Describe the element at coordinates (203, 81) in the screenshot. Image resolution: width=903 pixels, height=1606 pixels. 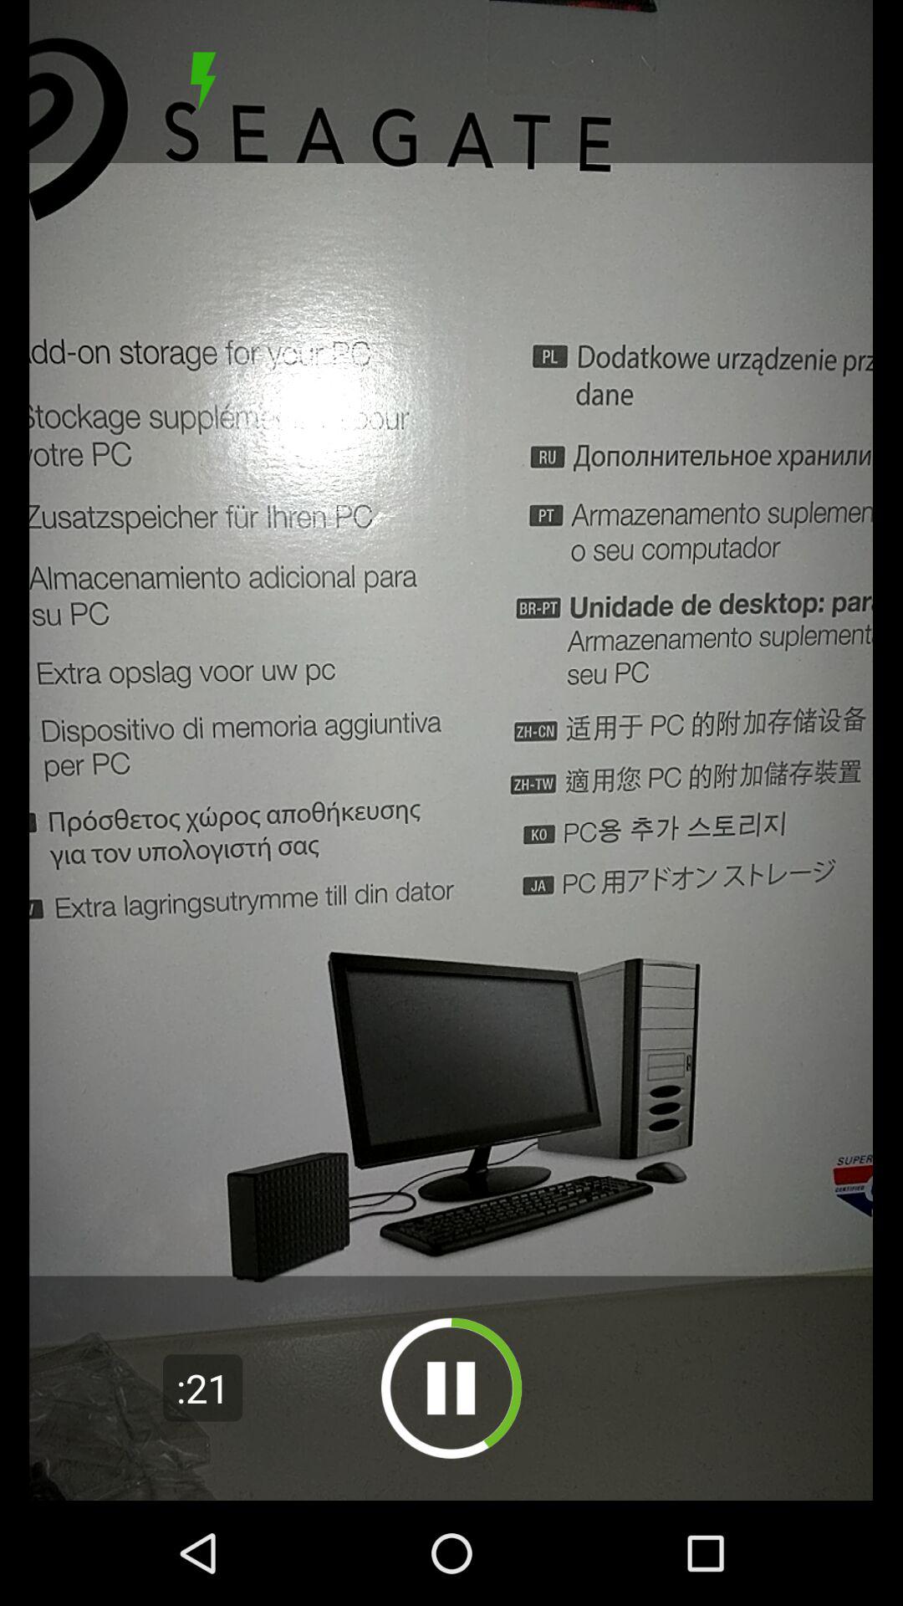
I see `toggle camera flash` at that location.